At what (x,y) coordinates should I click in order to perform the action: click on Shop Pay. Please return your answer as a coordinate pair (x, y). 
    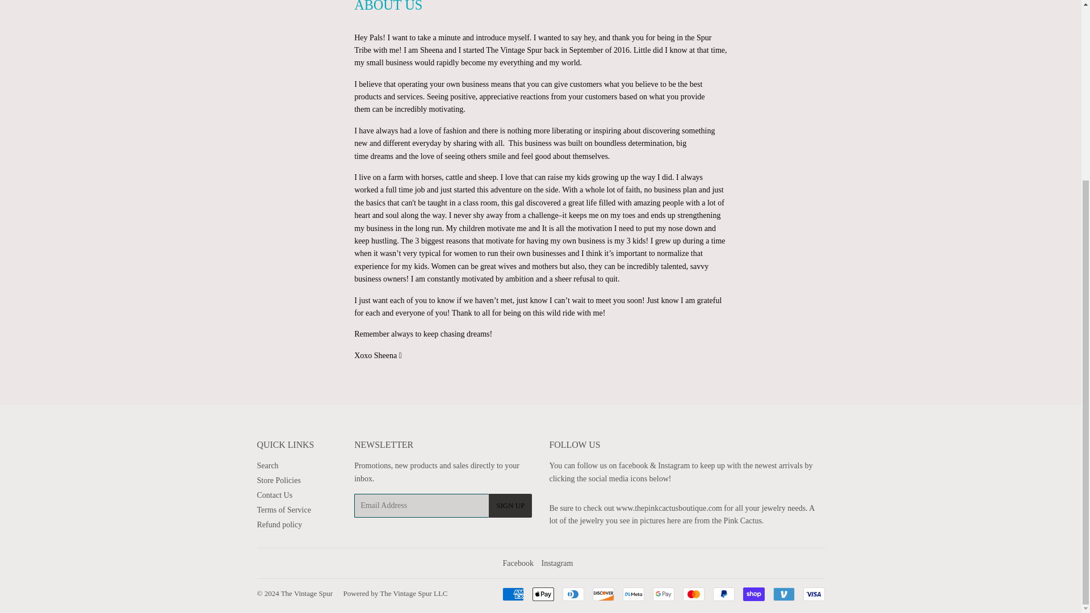
    Looking at the image, I should click on (753, 594).